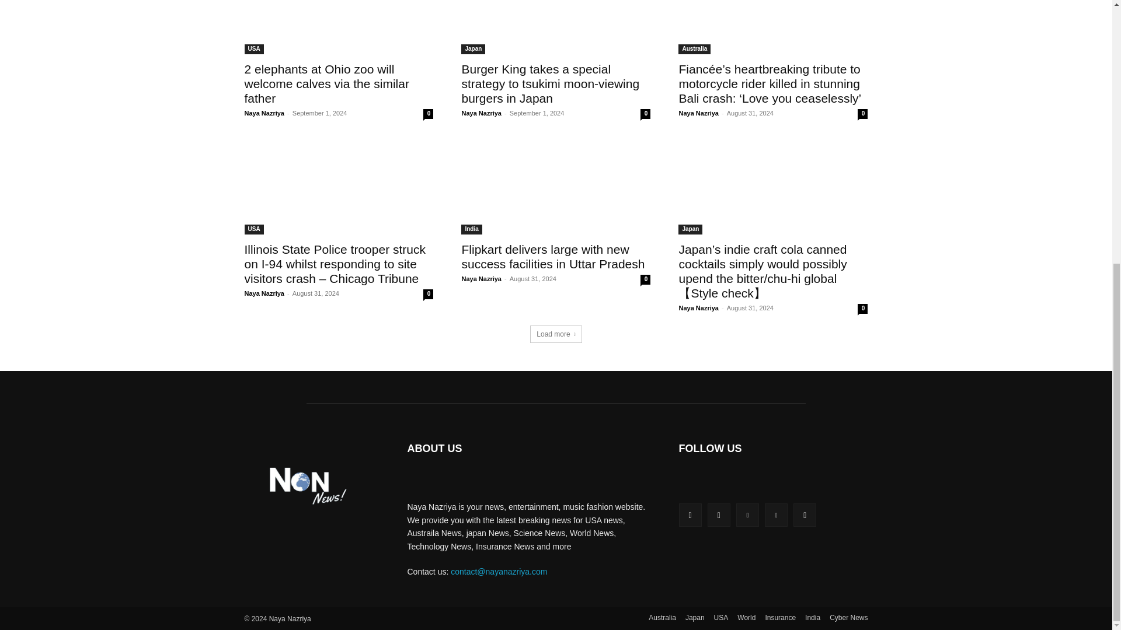  Describe the element at coordinates (645, 114) in the screenshot. I see `0` at that location.